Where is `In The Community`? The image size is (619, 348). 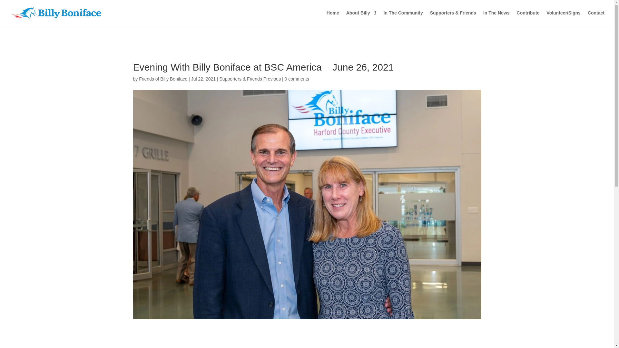 In The Community is located at coordinates (403, 18).